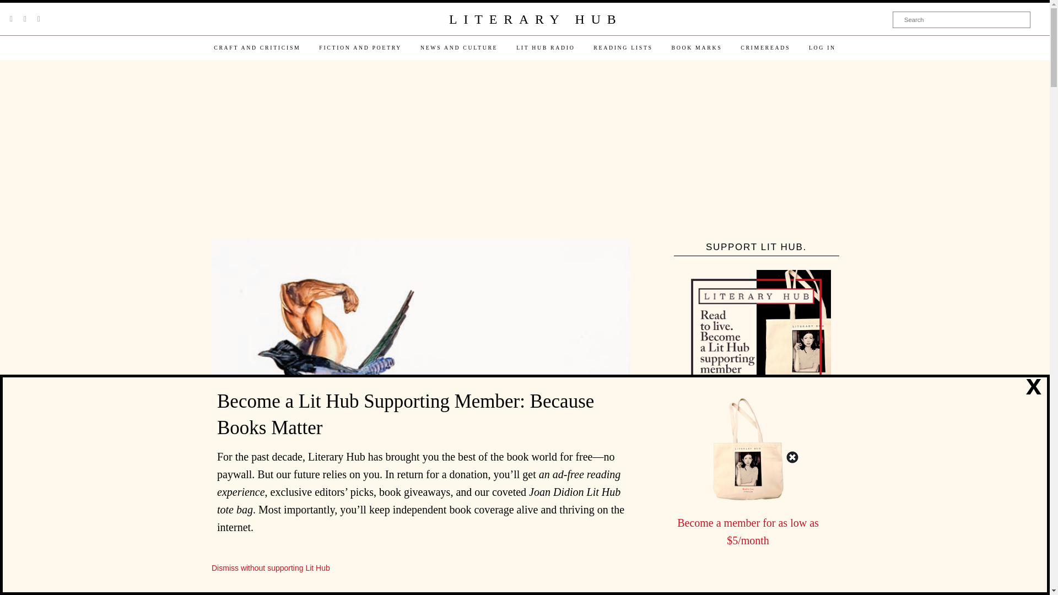  I want to click on NEWS AND CULTURE, so click(458, 47).